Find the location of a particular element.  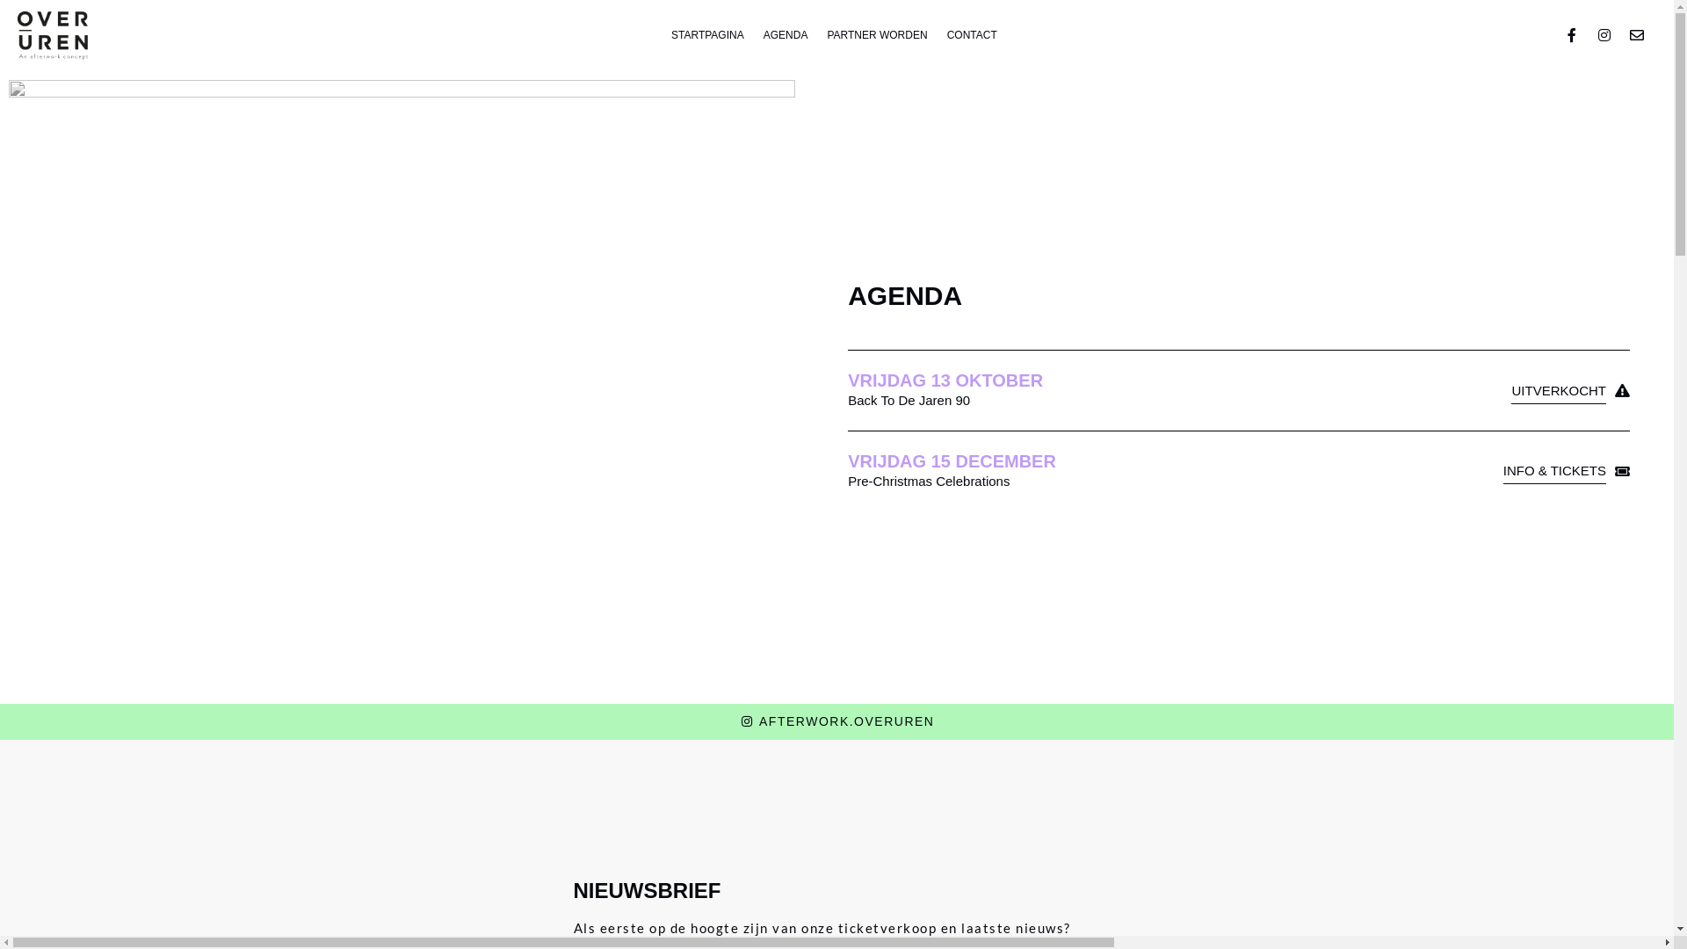

AGENDA is located at coordinates (786, 35).